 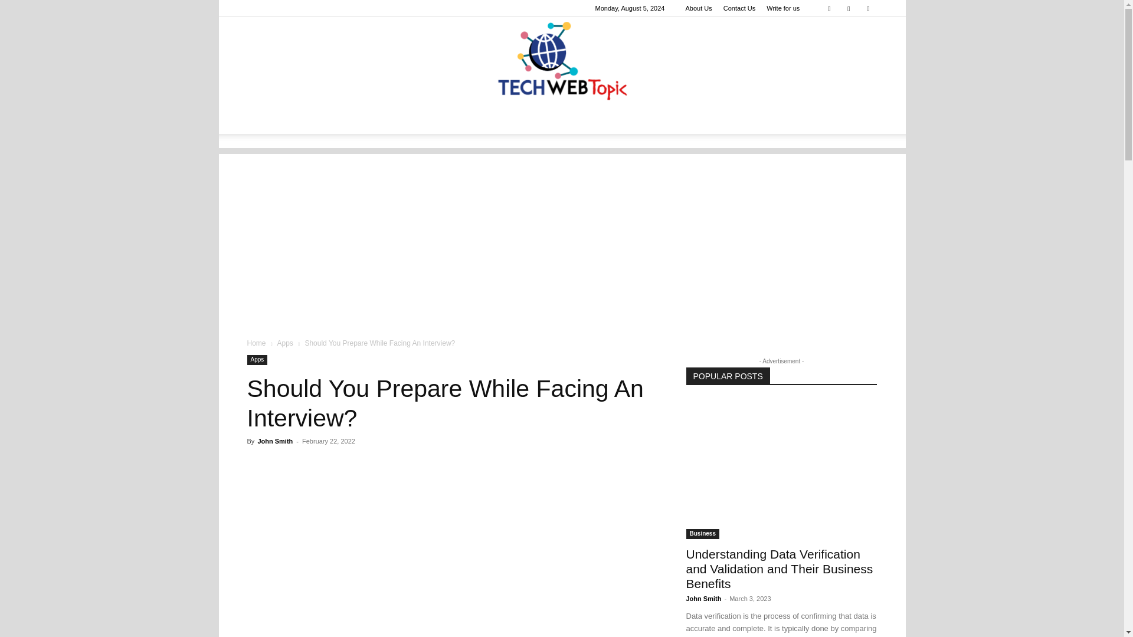 I want to click on Write for us, so click(x=783, y=8).